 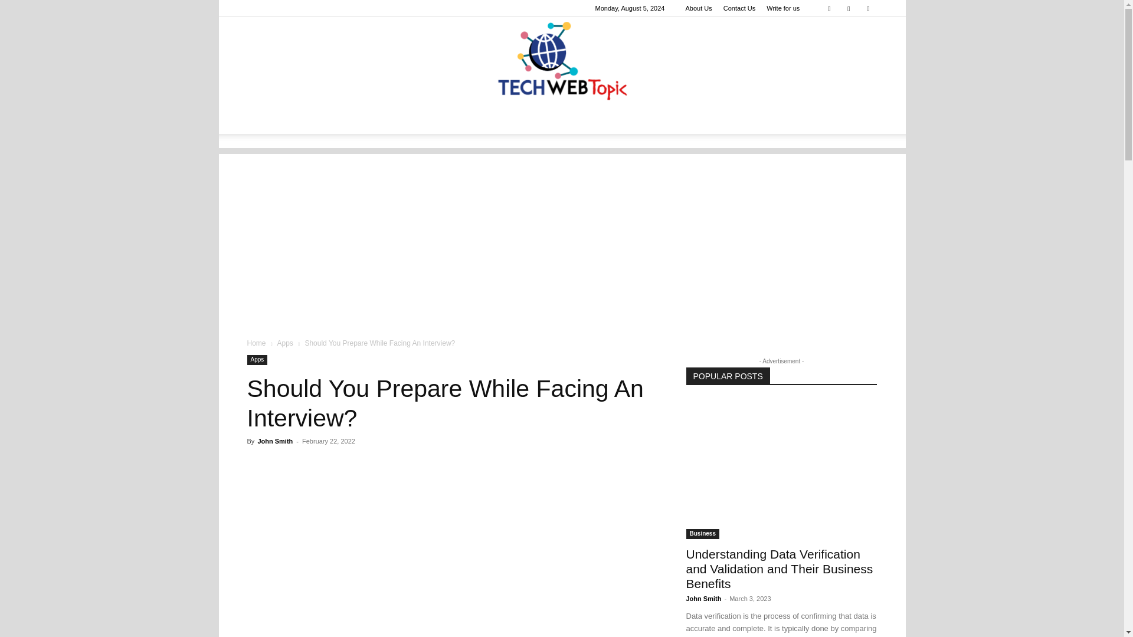 I want to click on Write for us, so click(x=783, y=8).